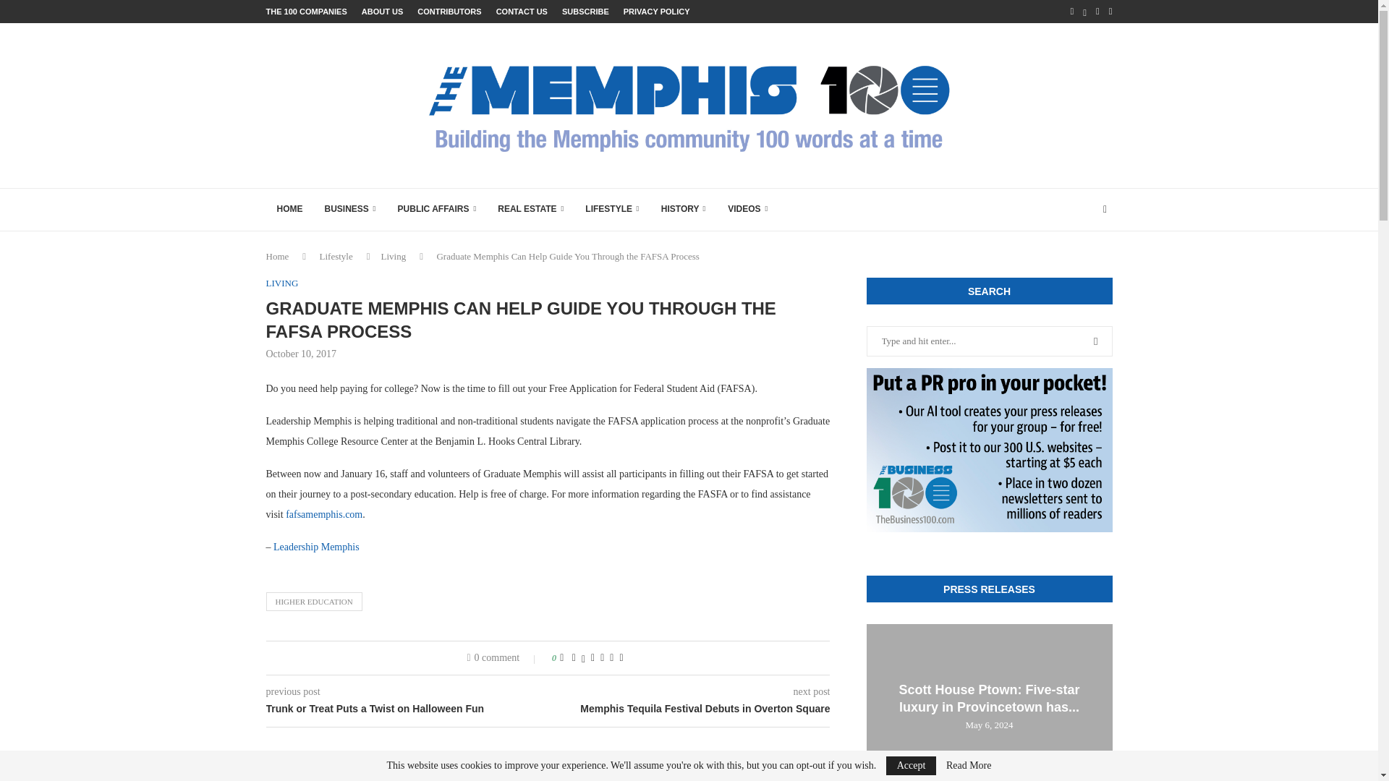 This screenshot has height=781, width=1389. I want to click on THE 100 COMPANIES, so click(307, 12).